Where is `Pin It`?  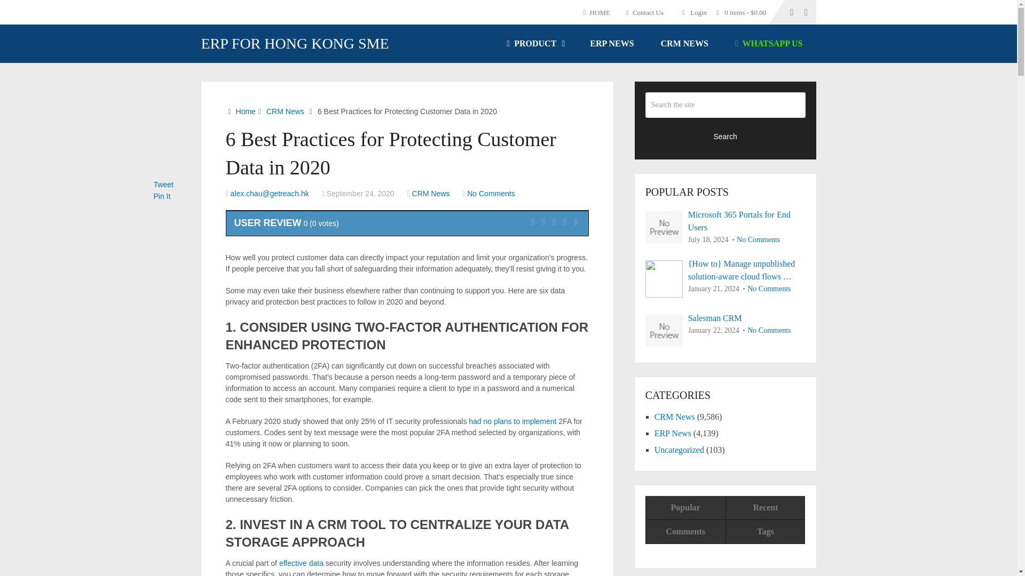 Pin It is located at coordinates (162, 196).